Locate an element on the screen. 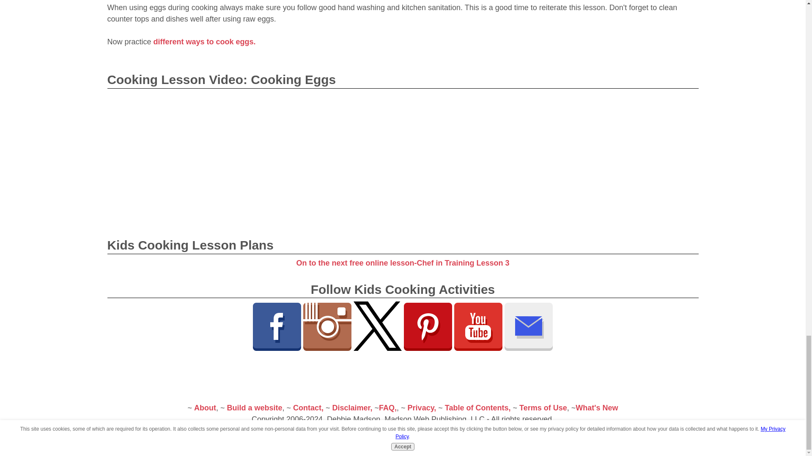 The width and height of the screenshot is (812, 456). Build a website is located at coordinates (254, 408).